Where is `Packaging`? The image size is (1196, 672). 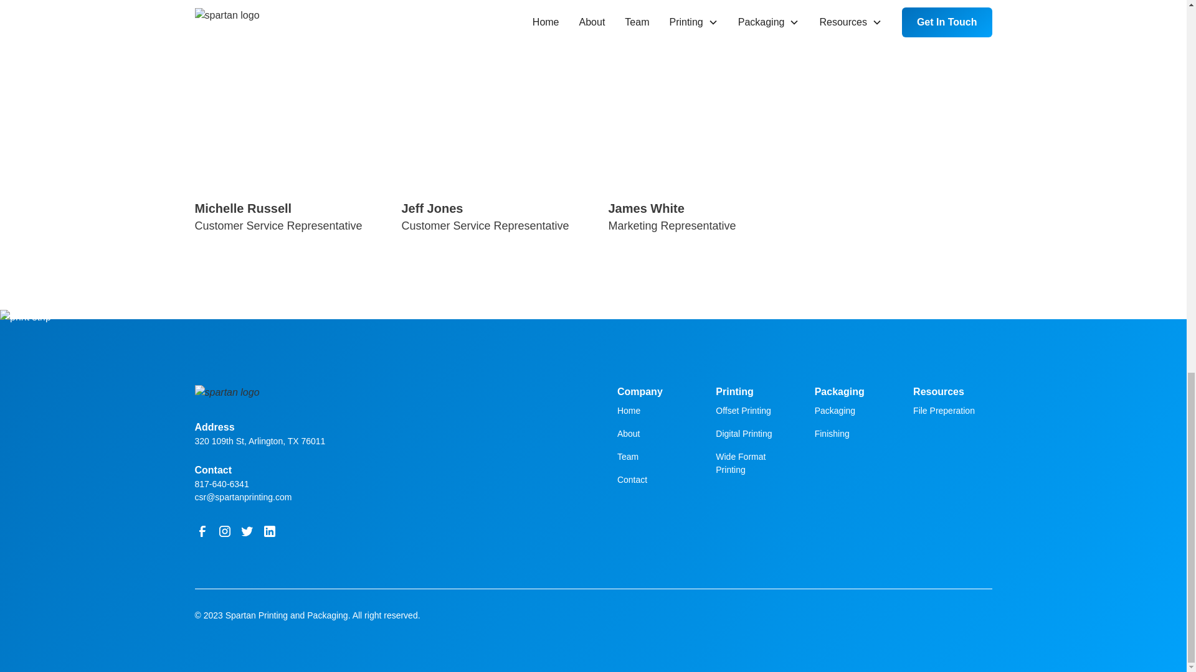 Packaging is located at coordinates (835, 411).